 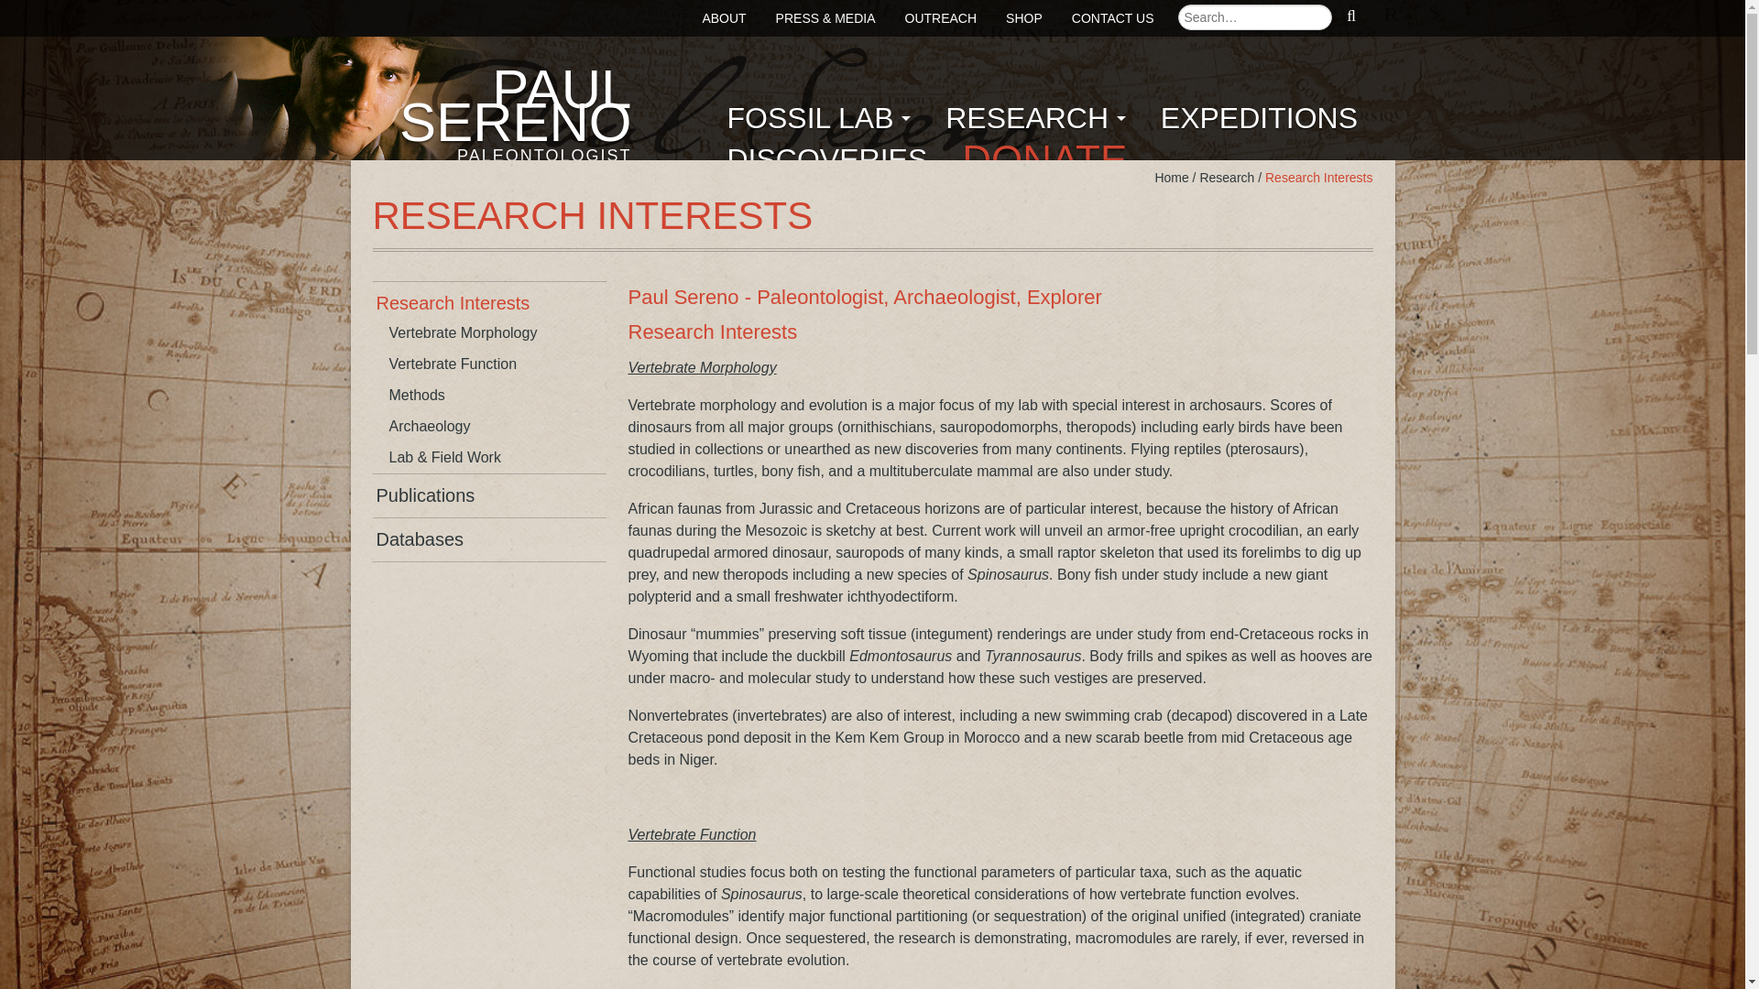 I want to click on ABOUT, so click(x=1043, y=159).